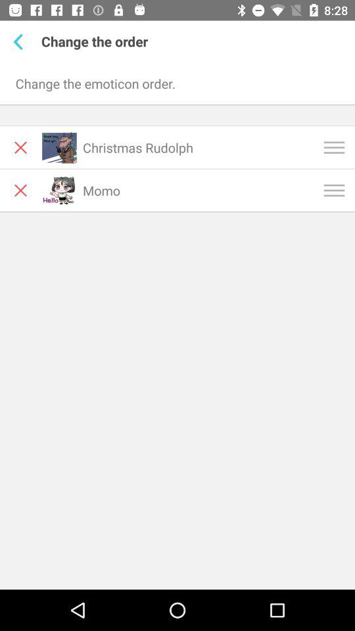 The image size is (355, 631). What do you see at coordinates (21, 147) in the screenshot?
I see `remove emoticon` at bounding box center [21, 147].